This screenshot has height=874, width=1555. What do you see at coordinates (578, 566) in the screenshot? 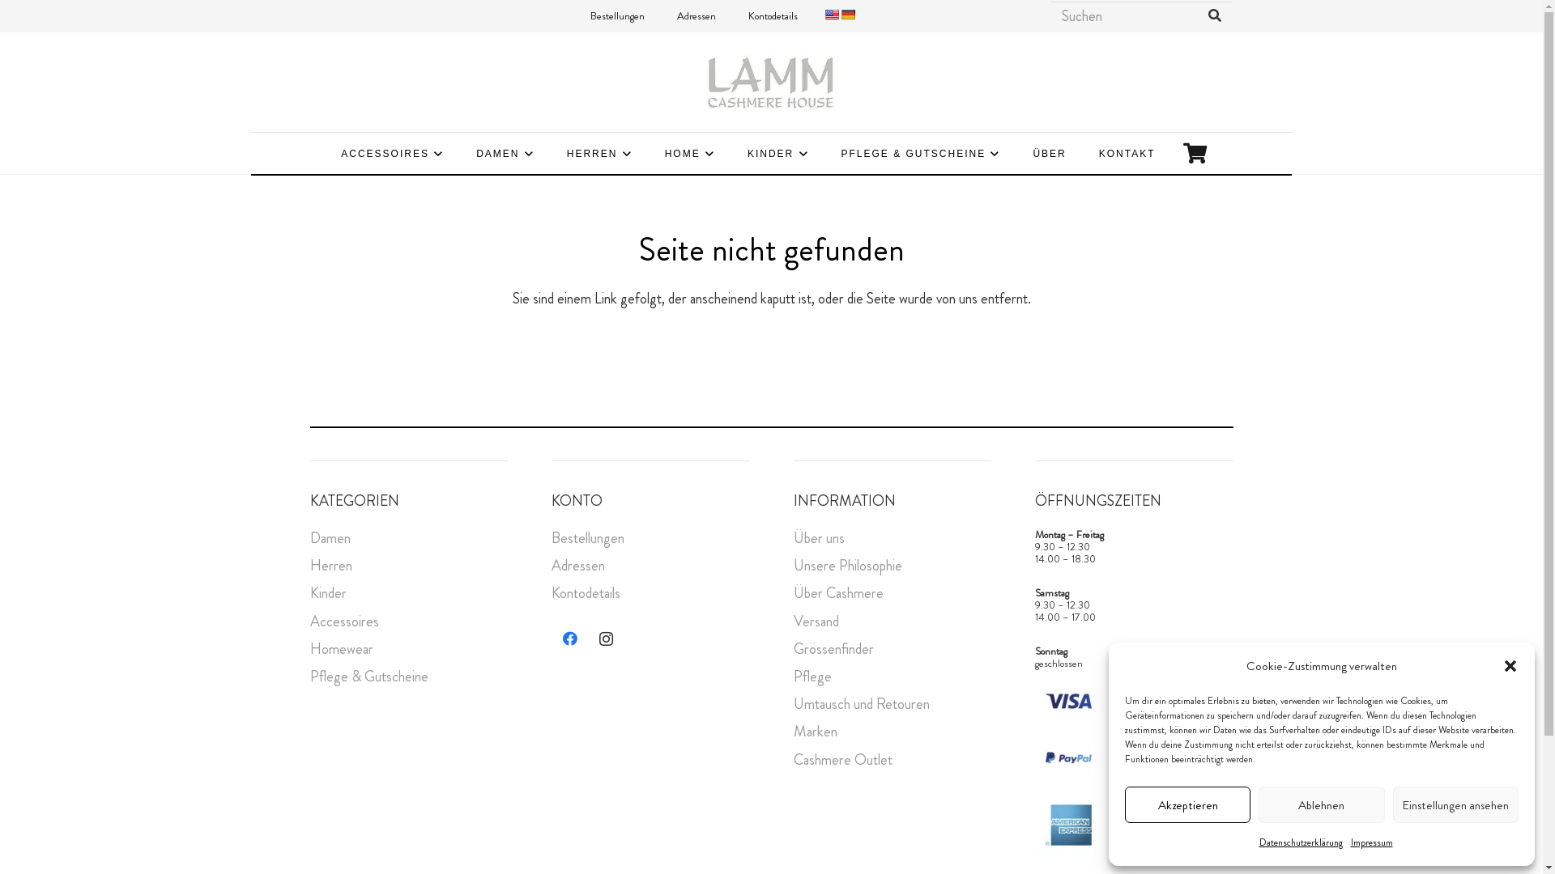
I see `Adressen` at bounding box center [578, 566].